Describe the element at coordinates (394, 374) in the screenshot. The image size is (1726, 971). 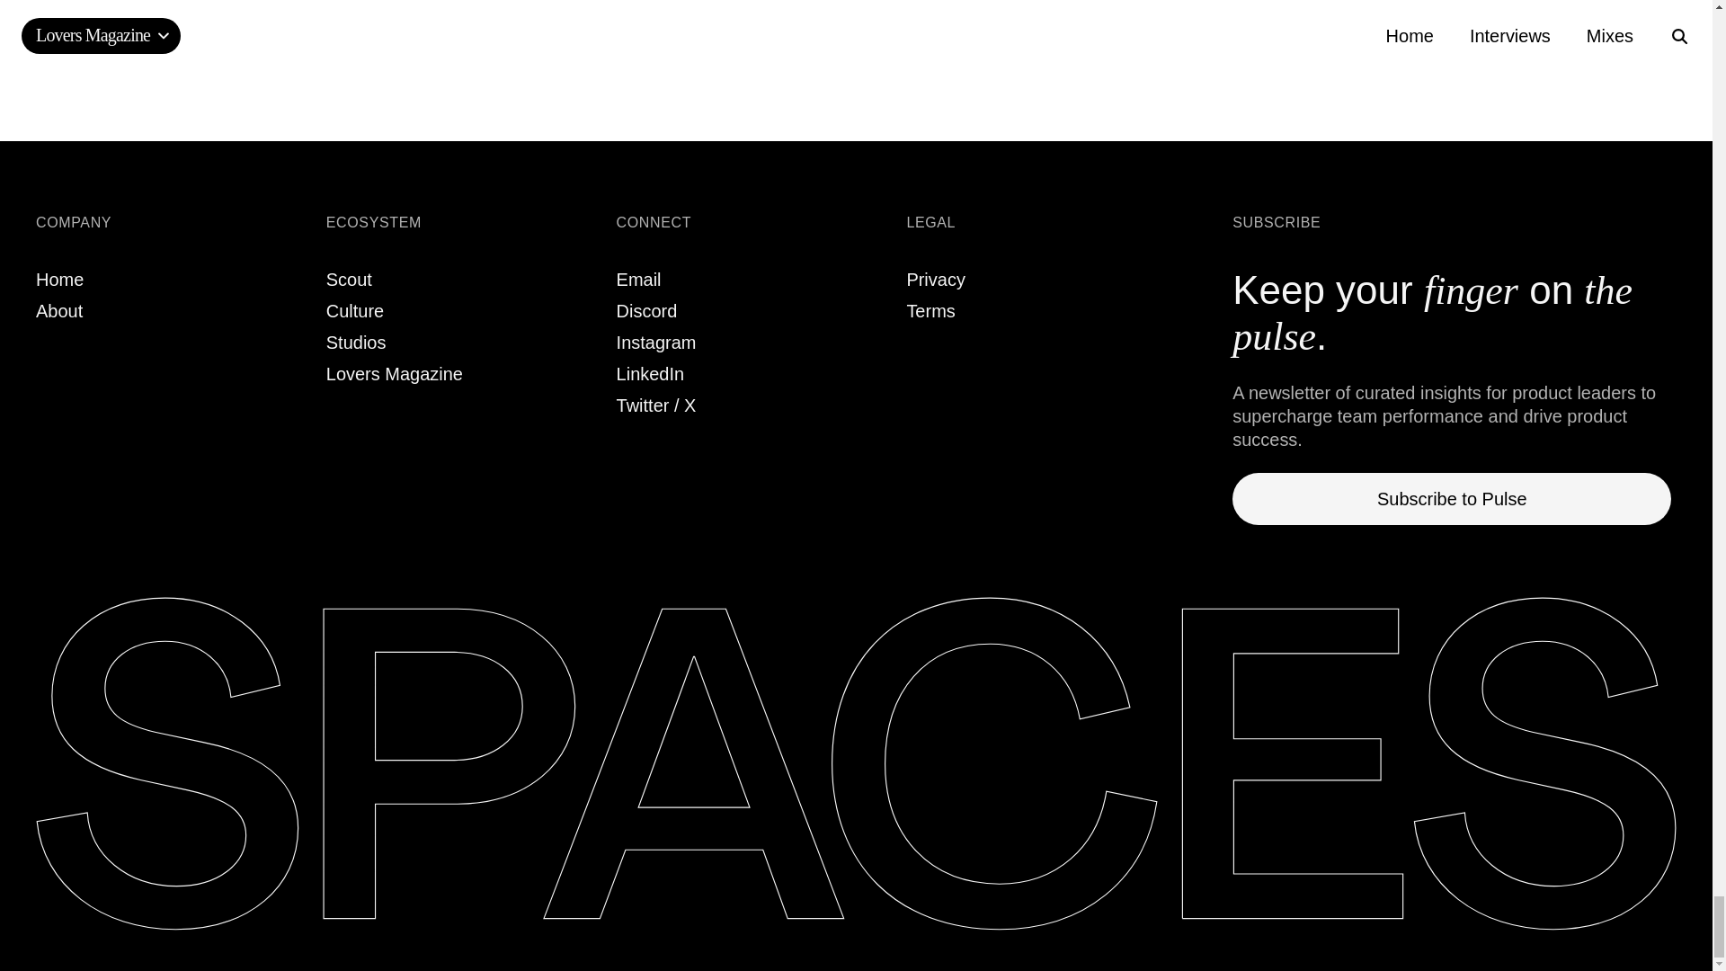
I see `Celebrate Team` at that location.